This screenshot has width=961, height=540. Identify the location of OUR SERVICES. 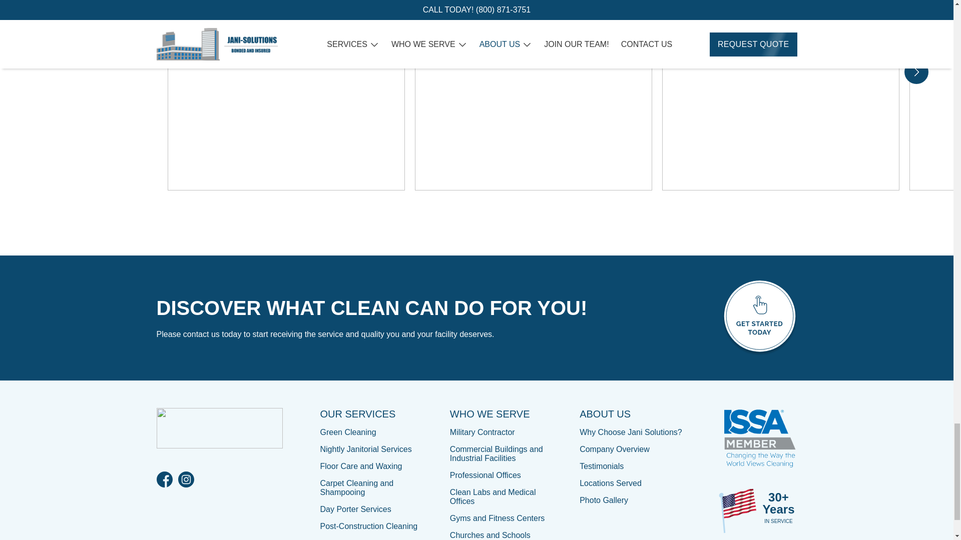
(358, 414).